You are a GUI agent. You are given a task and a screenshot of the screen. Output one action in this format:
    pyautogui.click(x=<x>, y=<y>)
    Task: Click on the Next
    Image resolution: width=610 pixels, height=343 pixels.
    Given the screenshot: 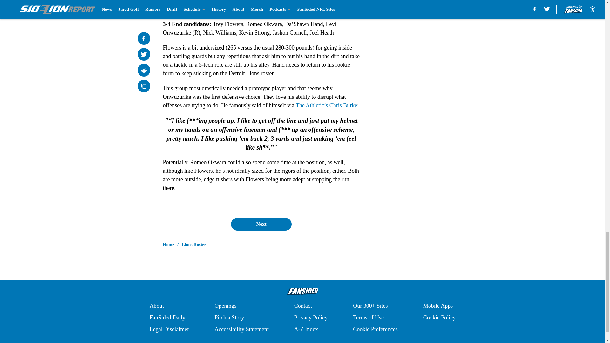 What is the action you would take?
    pyautogui.click(x=261, y=224)
    